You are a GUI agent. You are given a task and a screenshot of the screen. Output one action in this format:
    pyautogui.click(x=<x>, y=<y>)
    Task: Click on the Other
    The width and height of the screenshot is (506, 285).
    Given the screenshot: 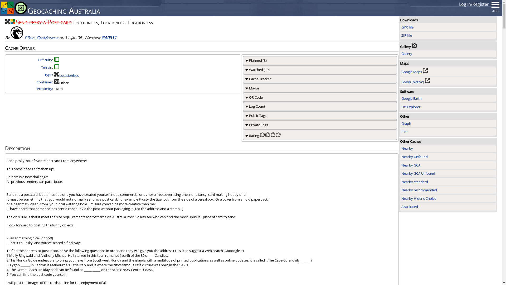 What is the action you would take?
    pyautogui.click(x=57, y=83)
    